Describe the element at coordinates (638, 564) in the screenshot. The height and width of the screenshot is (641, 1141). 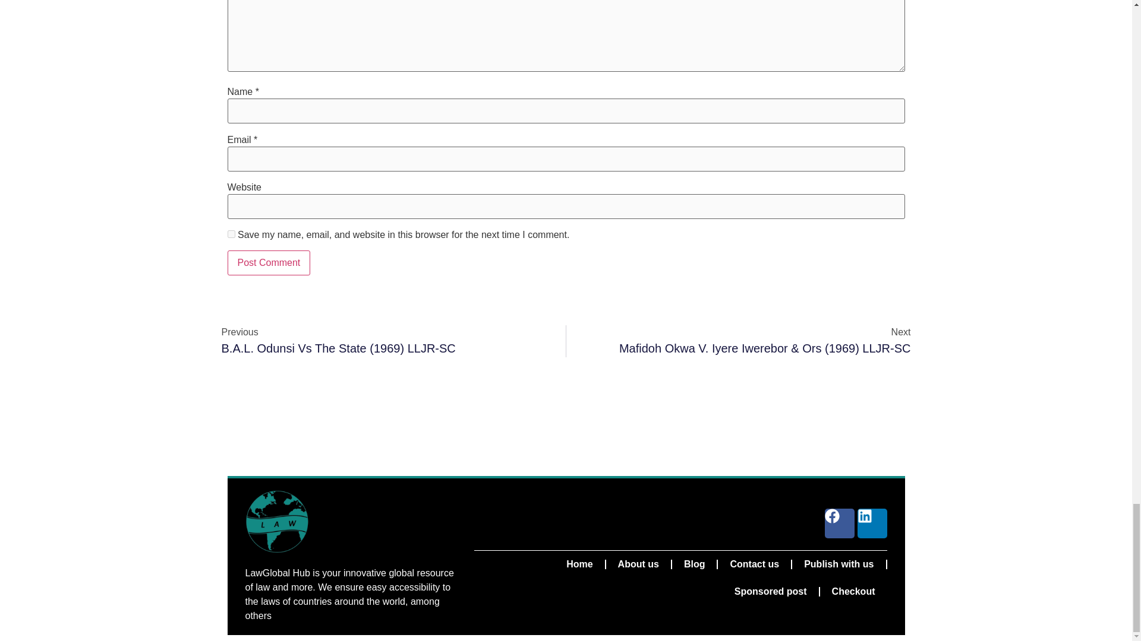
I see `About us` at that location.